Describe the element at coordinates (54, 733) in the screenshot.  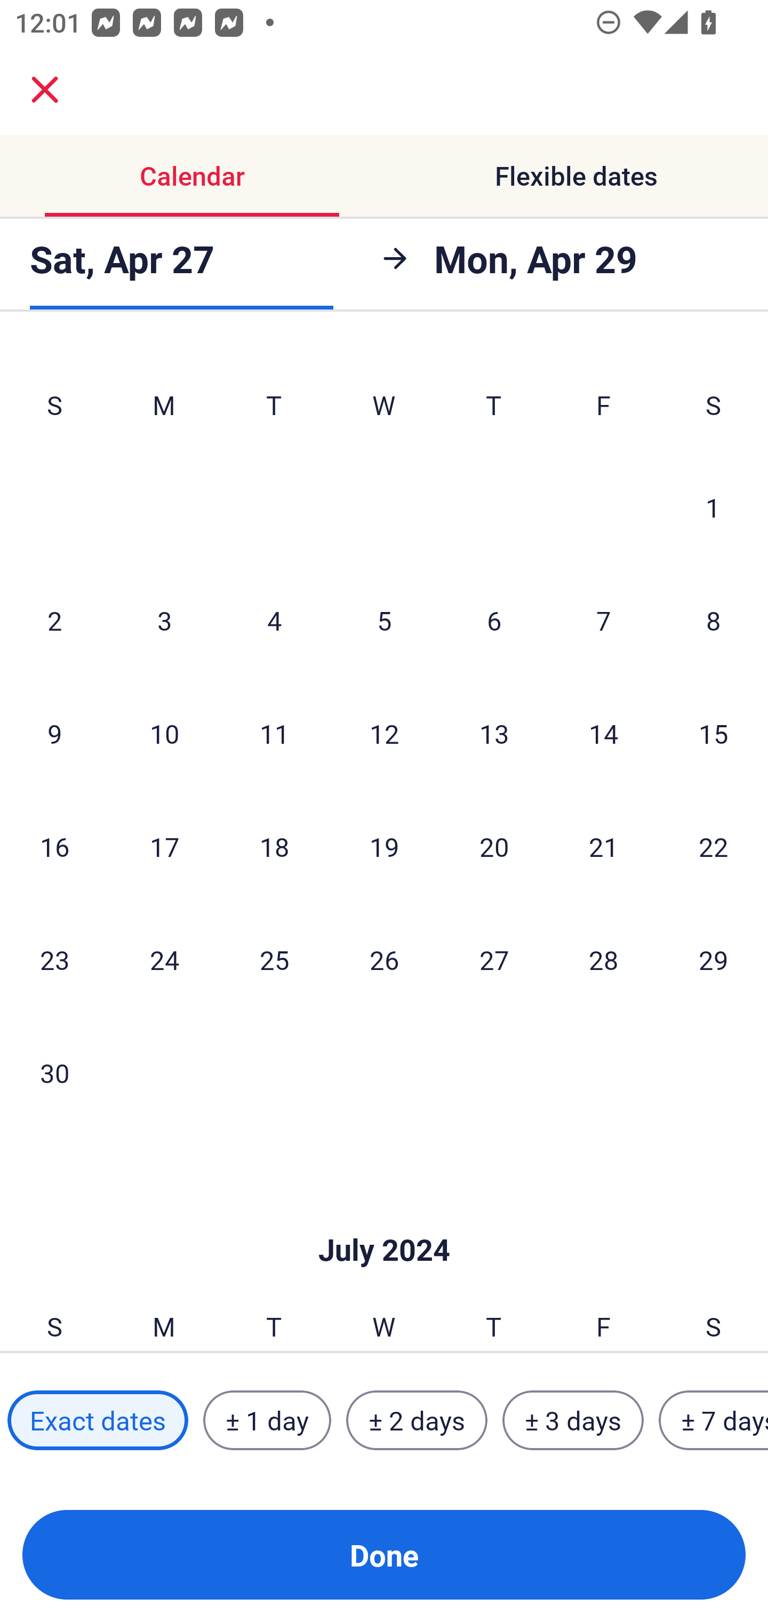
I see `9 Sunday, June 9, 2024` at that location.